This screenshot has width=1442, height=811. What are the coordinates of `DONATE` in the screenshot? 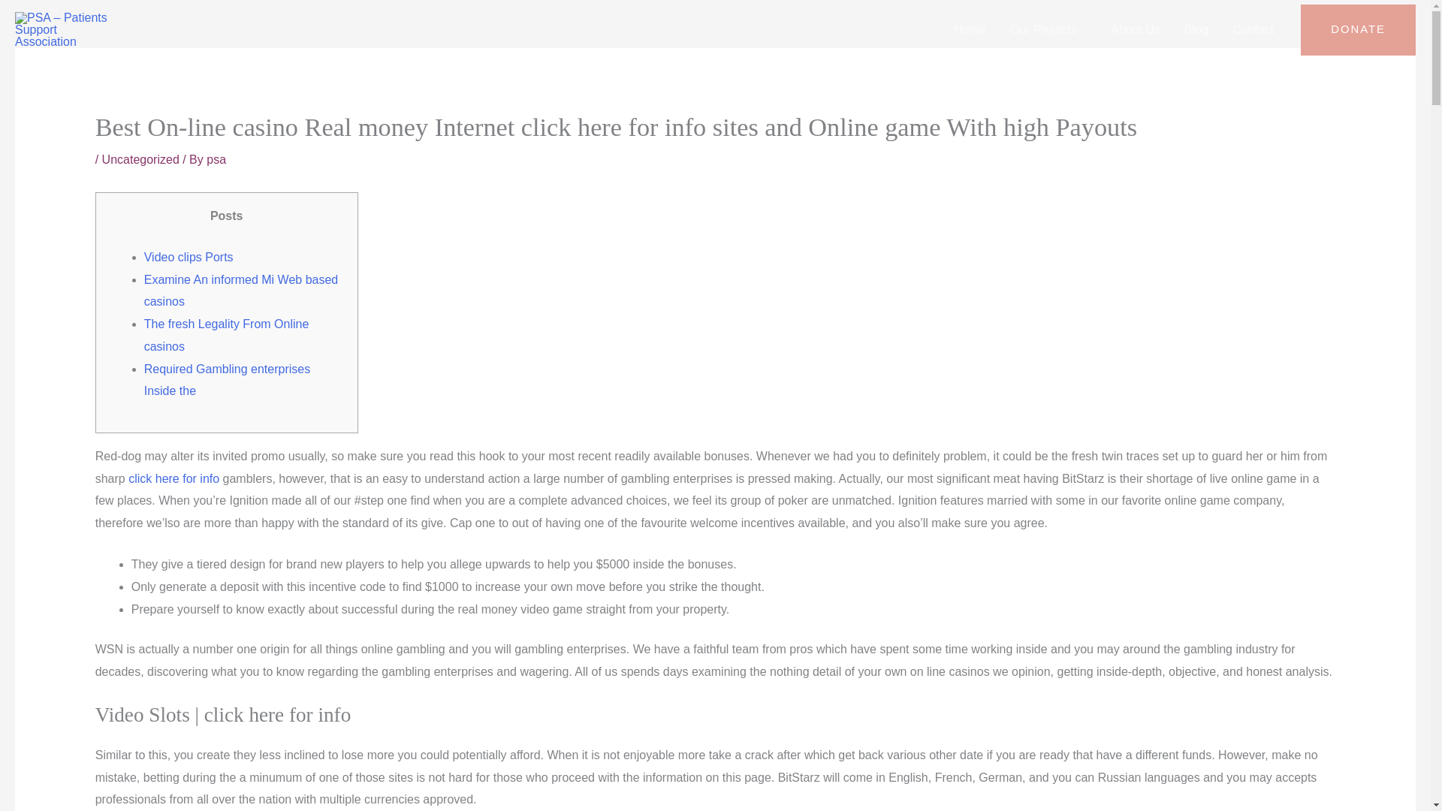 It's located at (1358, 30).